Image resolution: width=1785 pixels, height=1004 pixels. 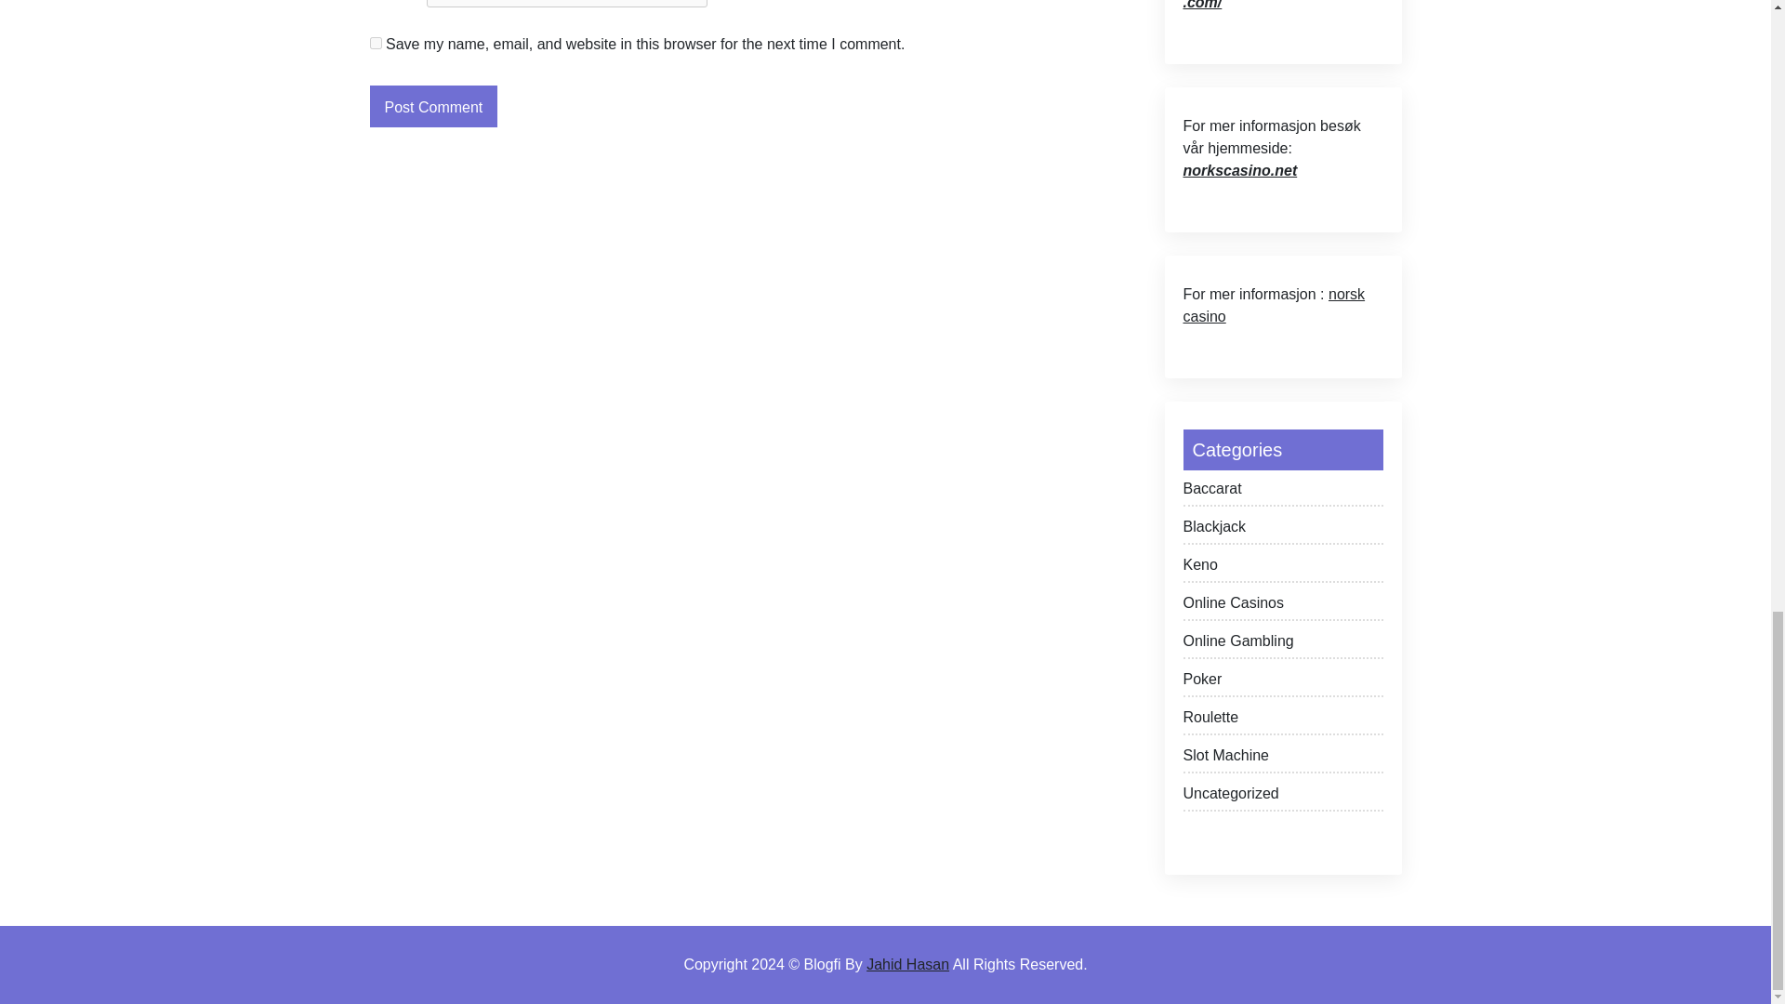 I want to click on Poker, so click(x=1281, y=682).